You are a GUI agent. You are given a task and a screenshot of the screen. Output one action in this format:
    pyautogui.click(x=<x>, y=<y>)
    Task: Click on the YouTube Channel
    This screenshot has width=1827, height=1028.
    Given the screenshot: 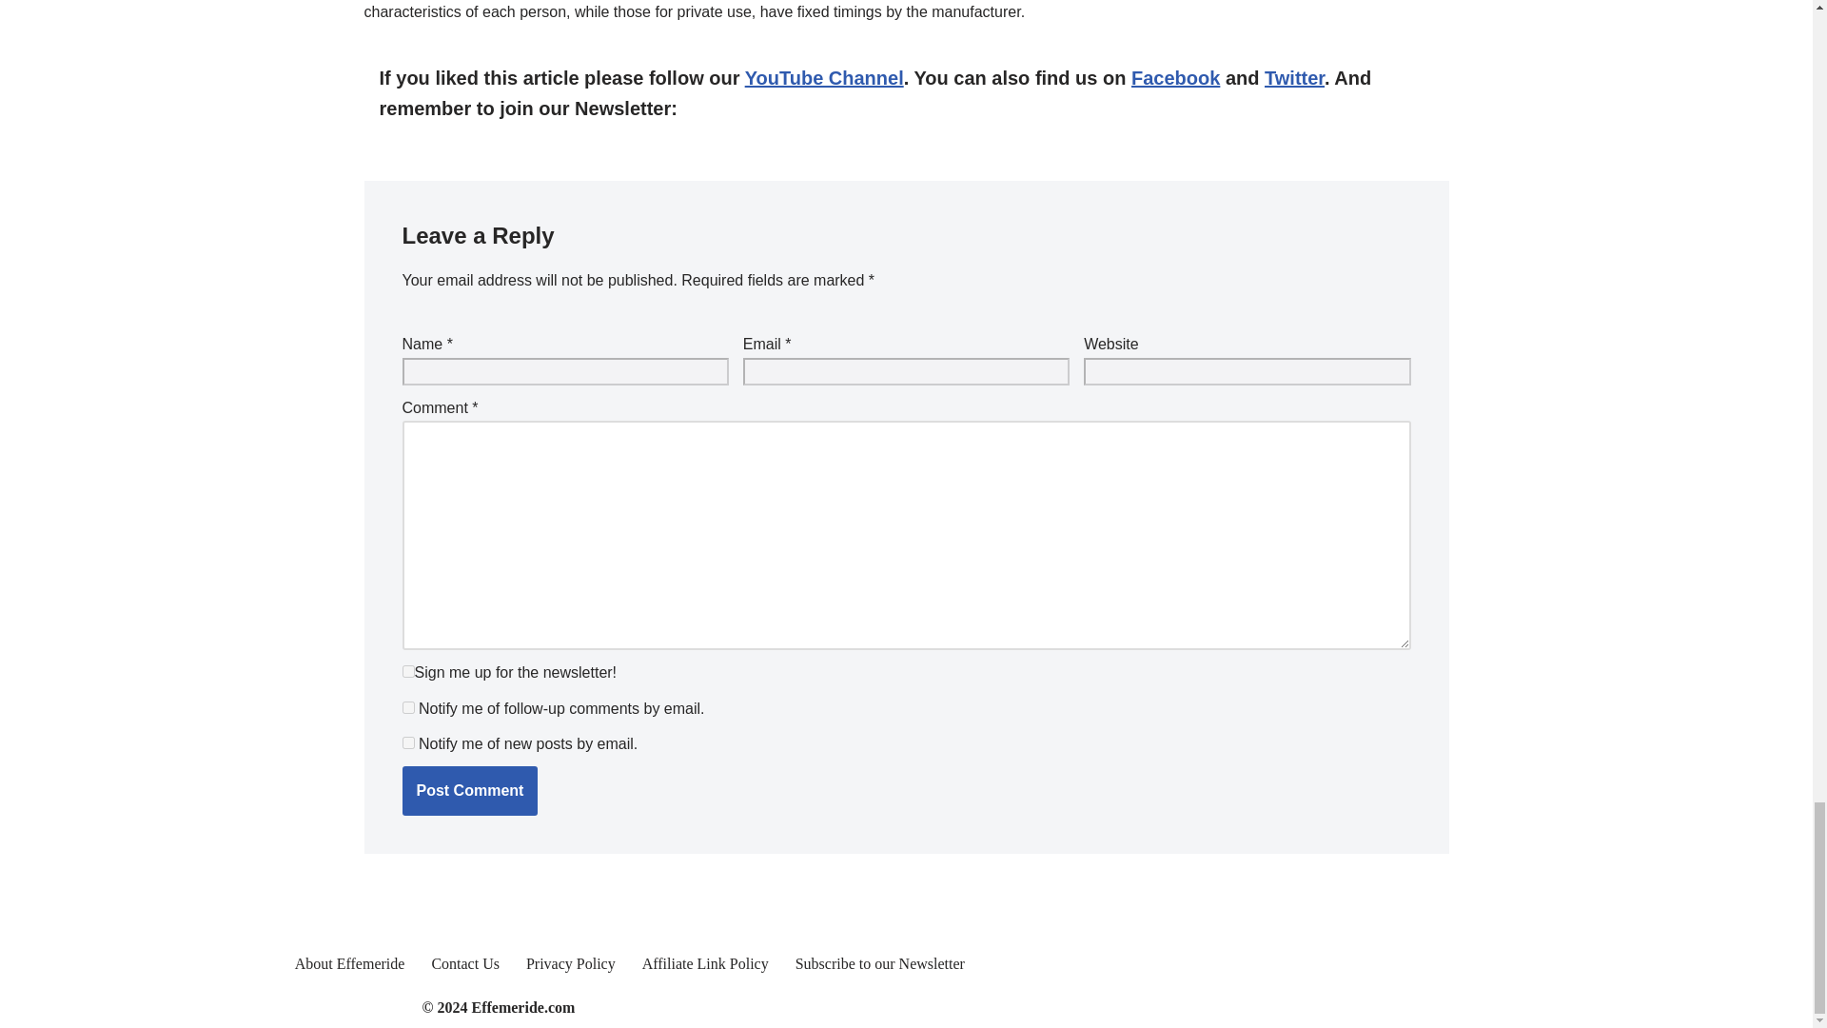 What is the action you would take?
    pyautogui.click(x=824, y=78)
    